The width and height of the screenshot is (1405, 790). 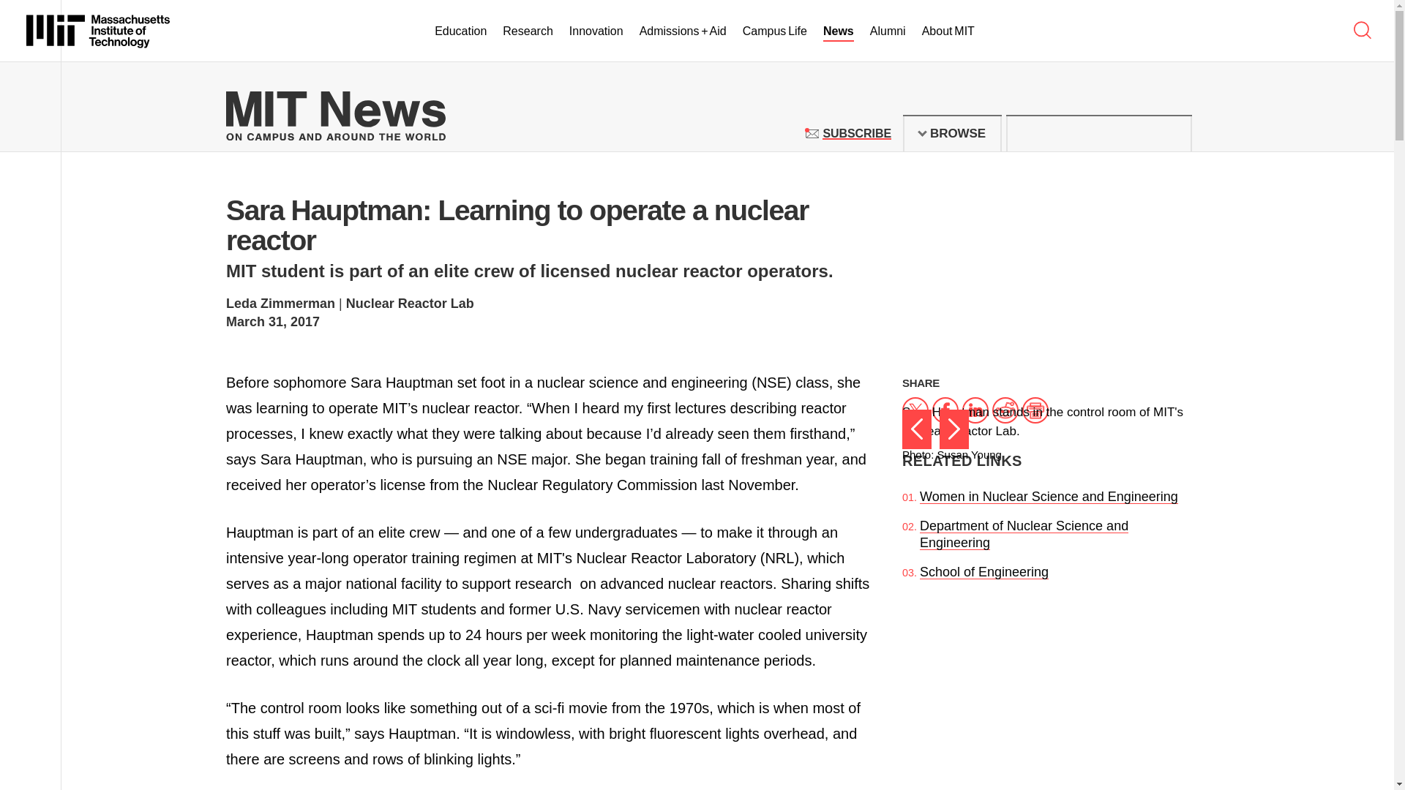 I want to click on Campus Life, so click(x=774, y=31).